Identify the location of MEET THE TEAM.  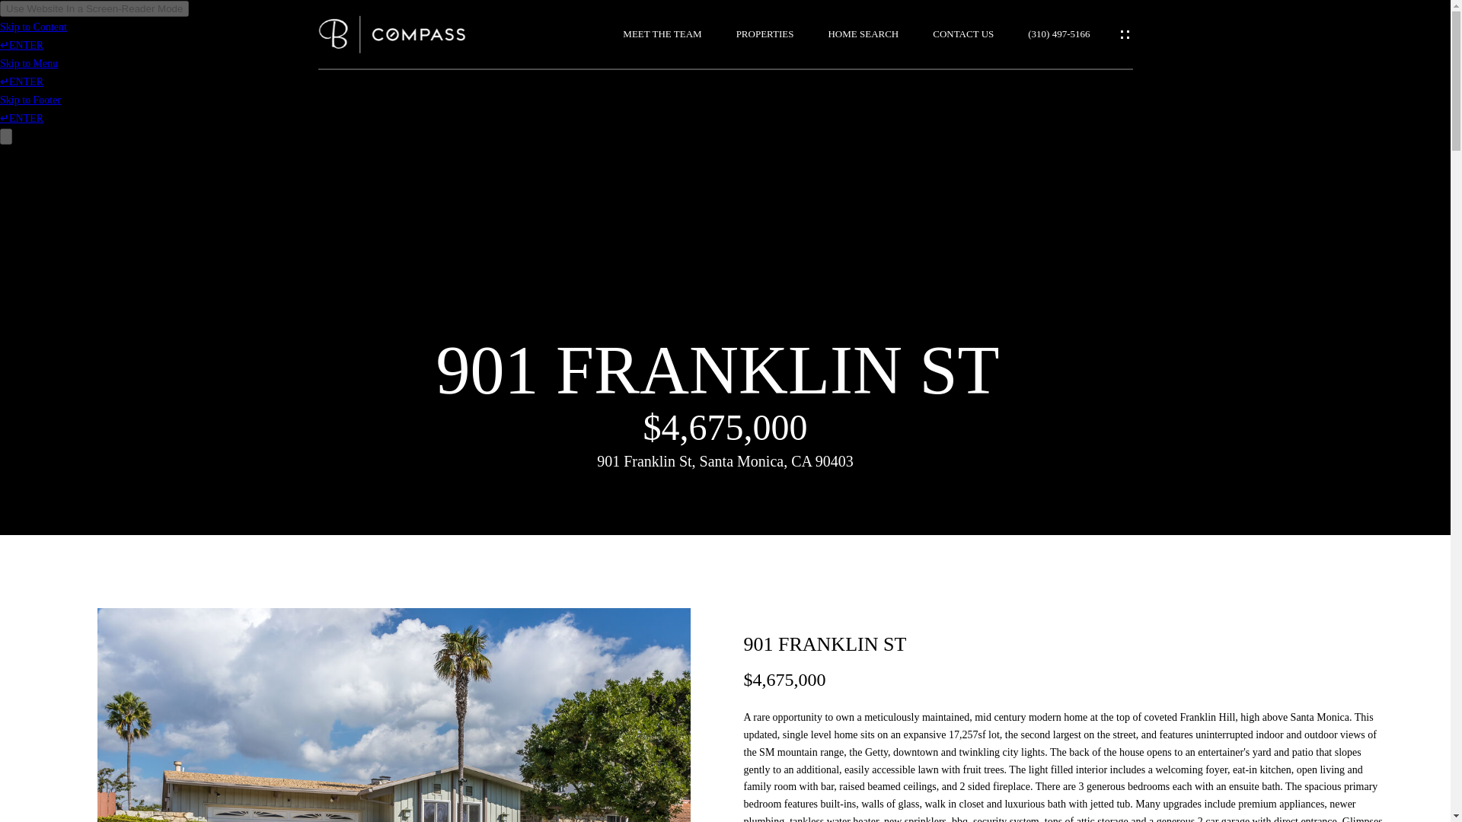
(662, 33).